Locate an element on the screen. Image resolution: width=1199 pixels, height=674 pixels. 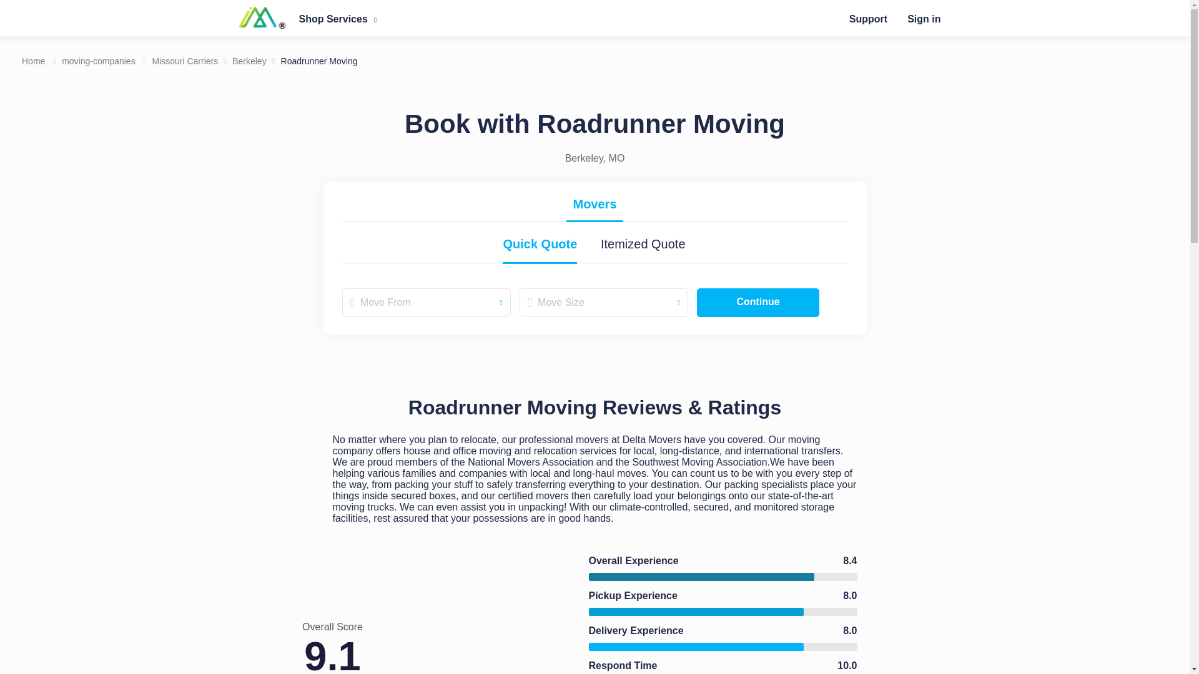
moving-companies is located at coordinates (99, 61).